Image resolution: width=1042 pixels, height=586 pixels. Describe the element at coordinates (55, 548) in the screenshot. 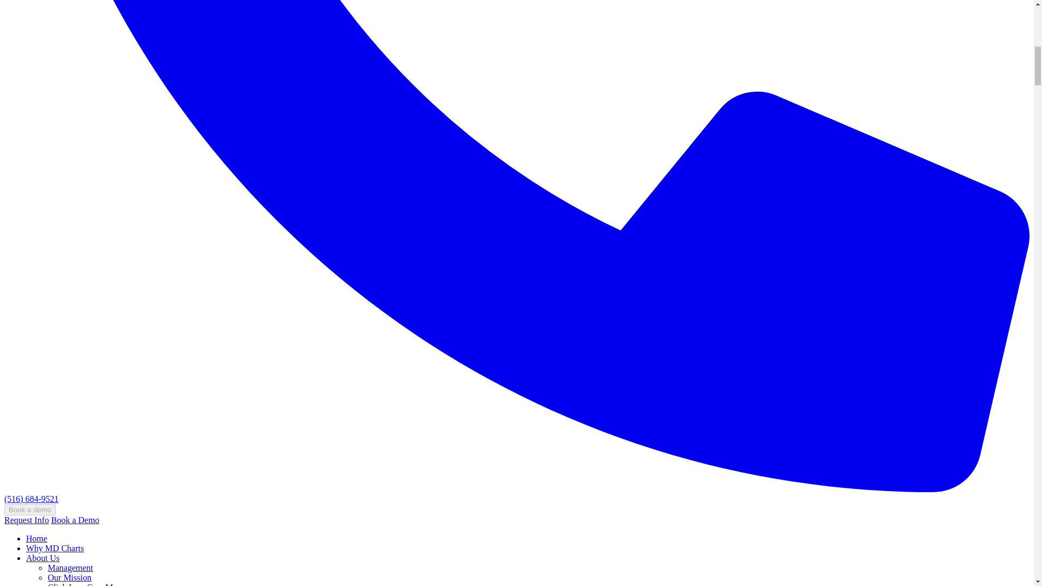

I see `Why MD Charts` at that location.